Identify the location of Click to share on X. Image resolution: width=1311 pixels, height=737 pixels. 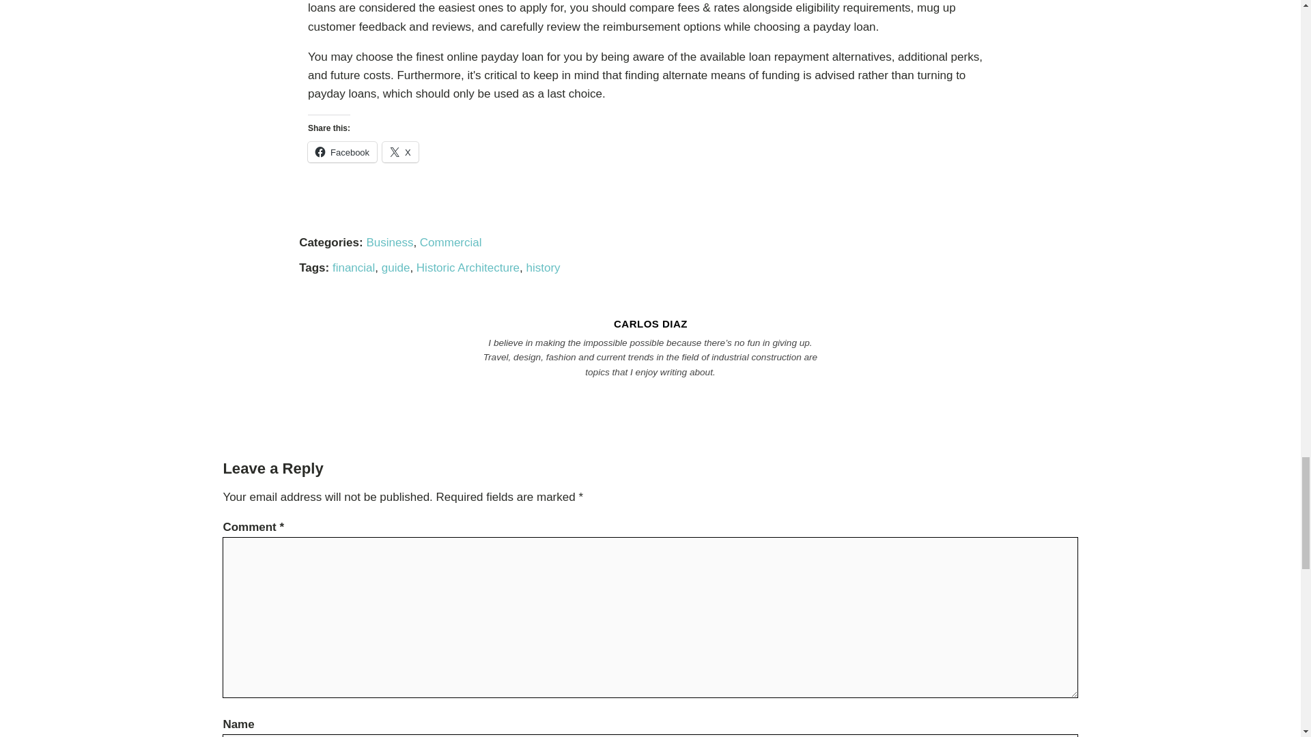
(400, 151).